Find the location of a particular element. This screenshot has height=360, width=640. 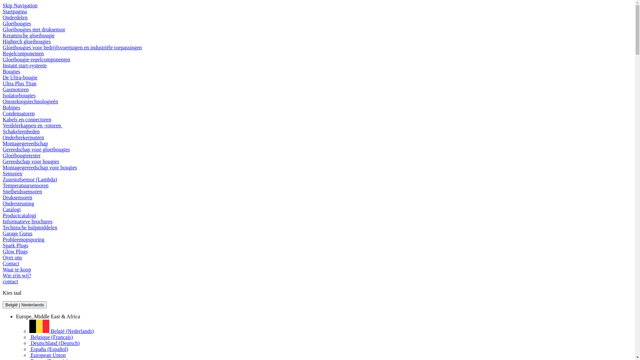

Garage Gurus is located at coordinates (17, 233).